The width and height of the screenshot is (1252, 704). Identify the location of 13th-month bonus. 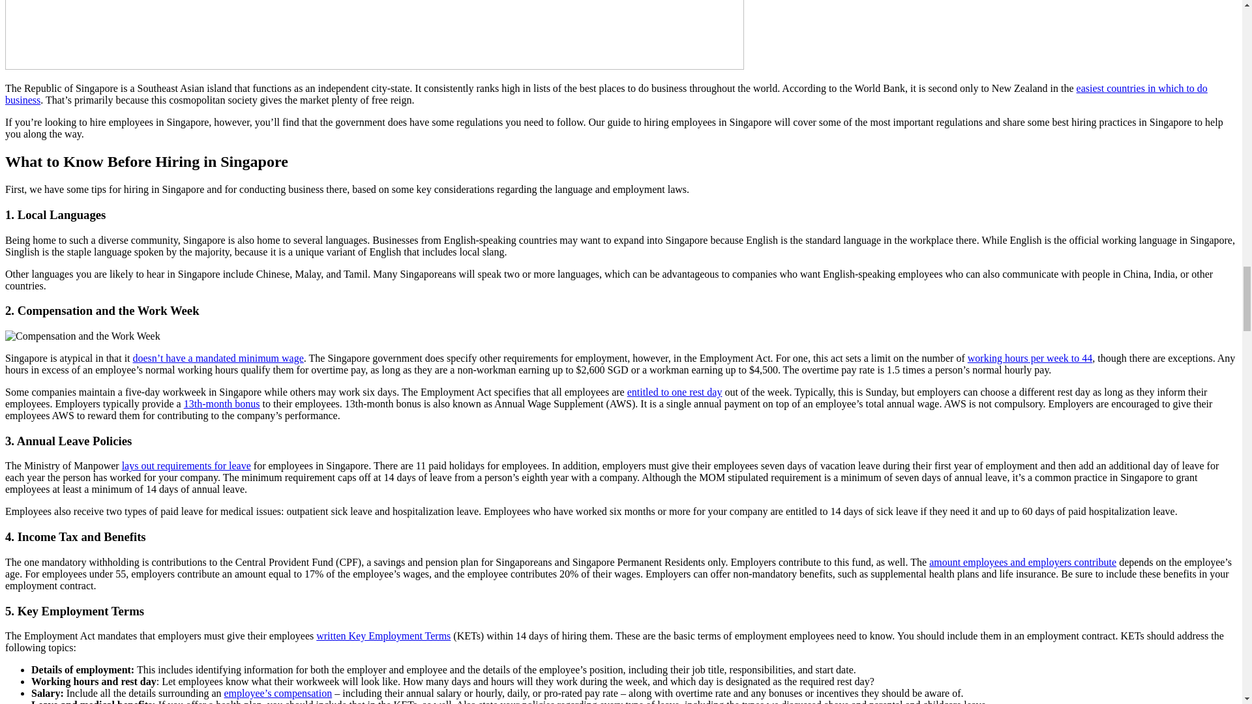
(222, 403).